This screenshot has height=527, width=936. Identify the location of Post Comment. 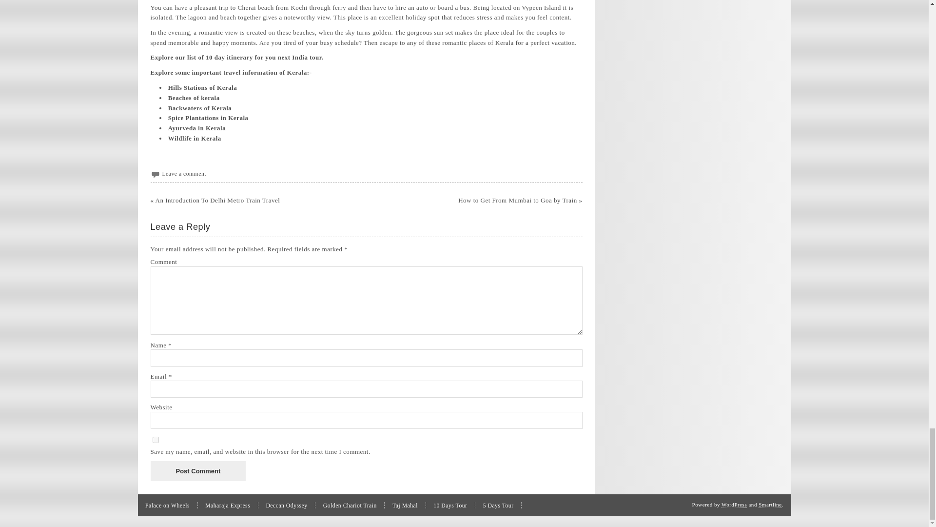
(197, 471).